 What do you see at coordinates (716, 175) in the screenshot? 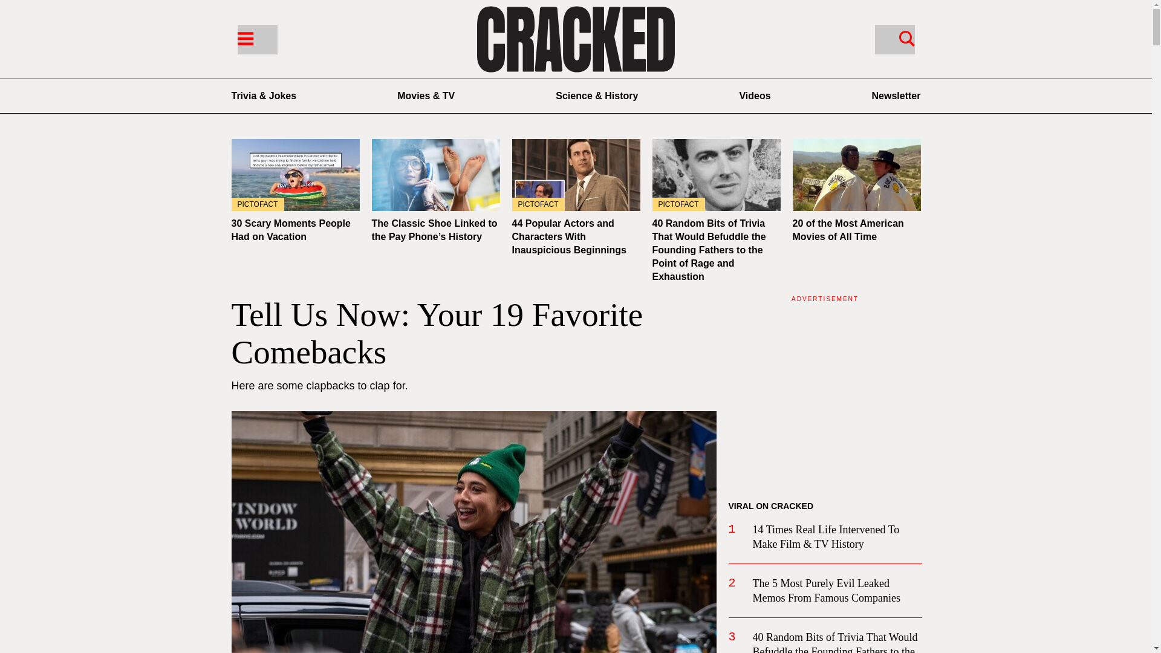
I see `PICTOFACT` at bounding box center [716, 175].